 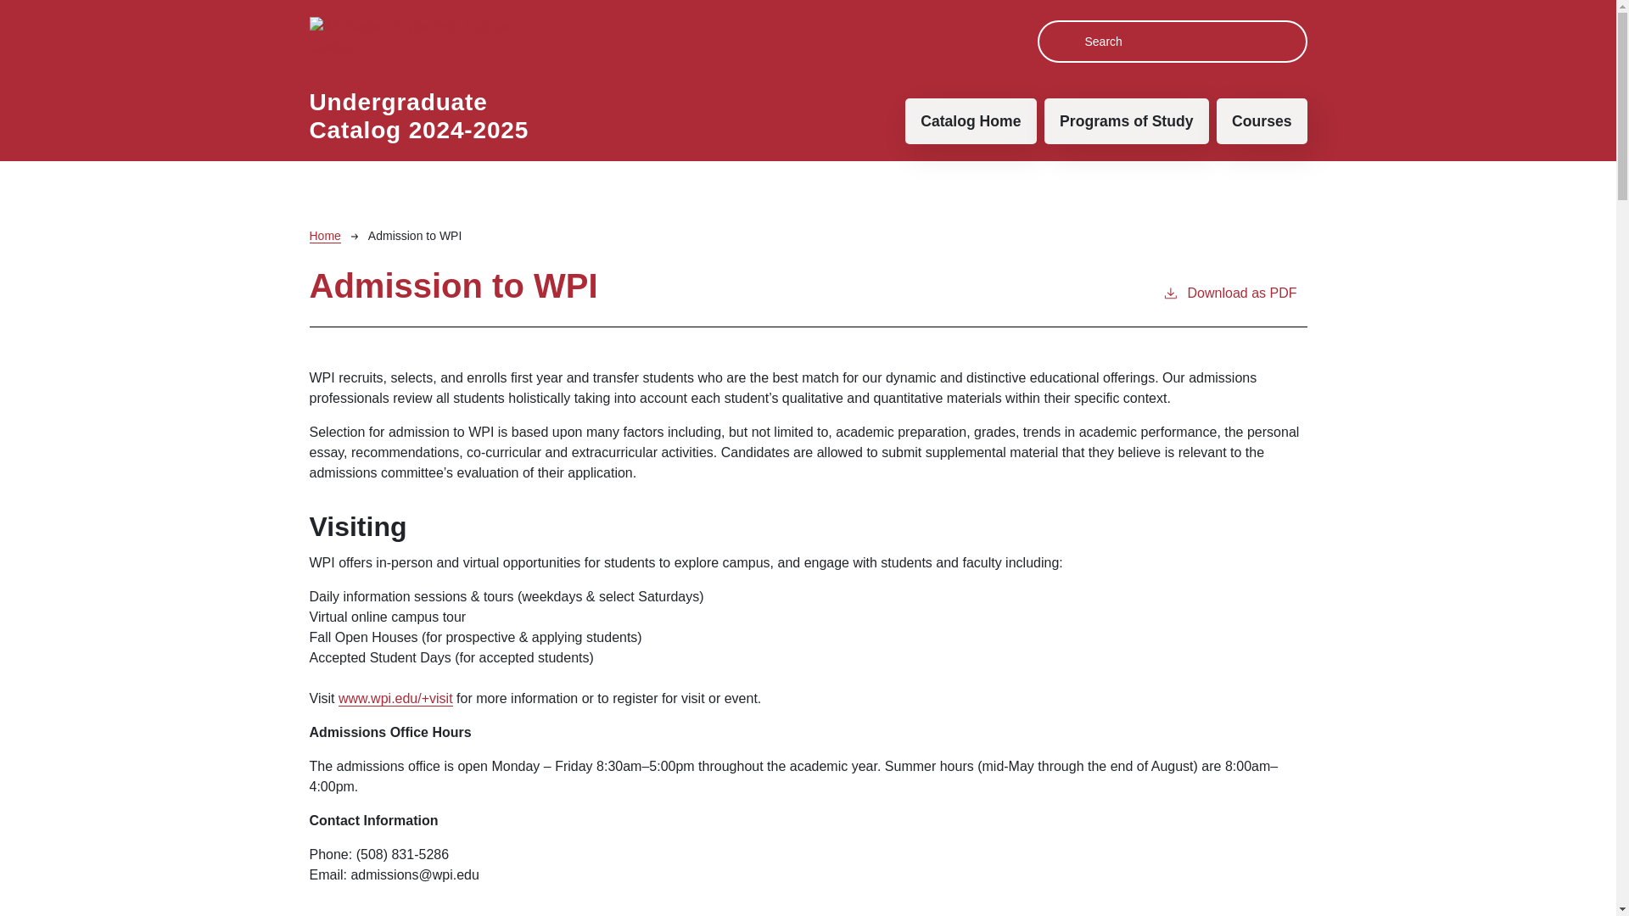 What do you see at coordinates (1229, 304) in the screenshot?
I see `Download as PDF` at bounding box center [1229, 304].